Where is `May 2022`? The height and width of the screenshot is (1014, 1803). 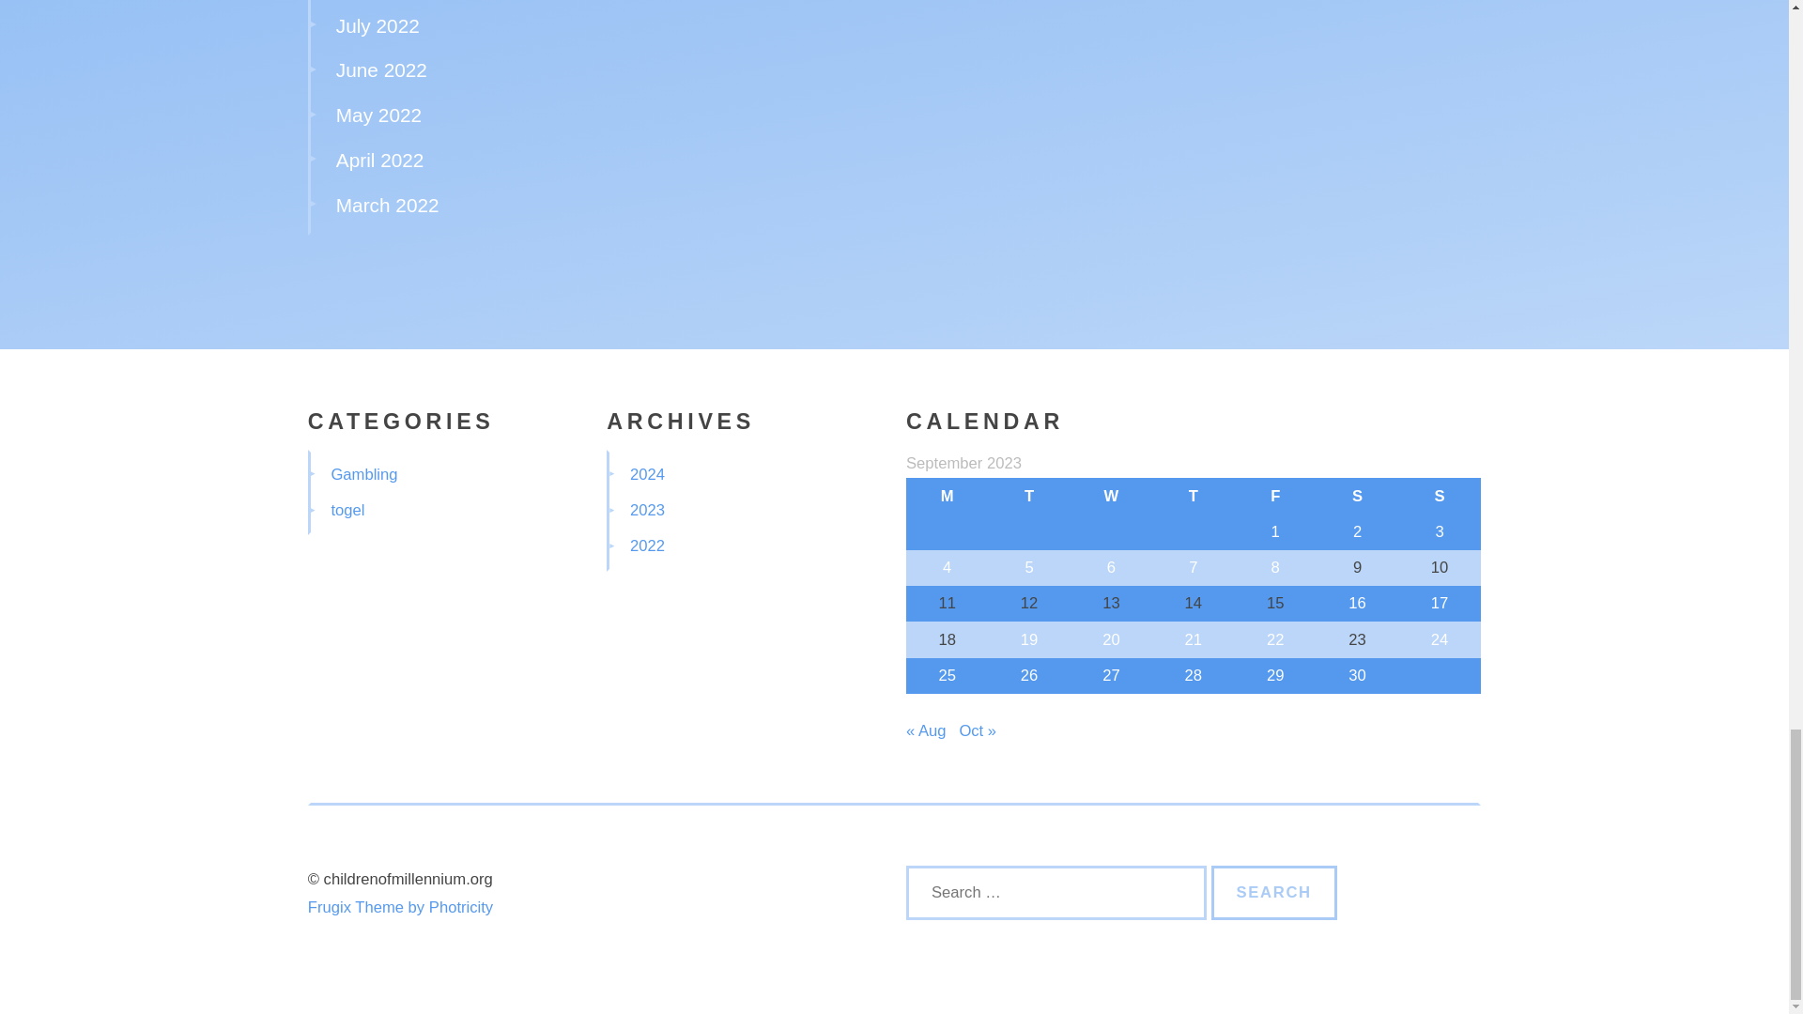
May 2022 is located at coordinates (378, 115).